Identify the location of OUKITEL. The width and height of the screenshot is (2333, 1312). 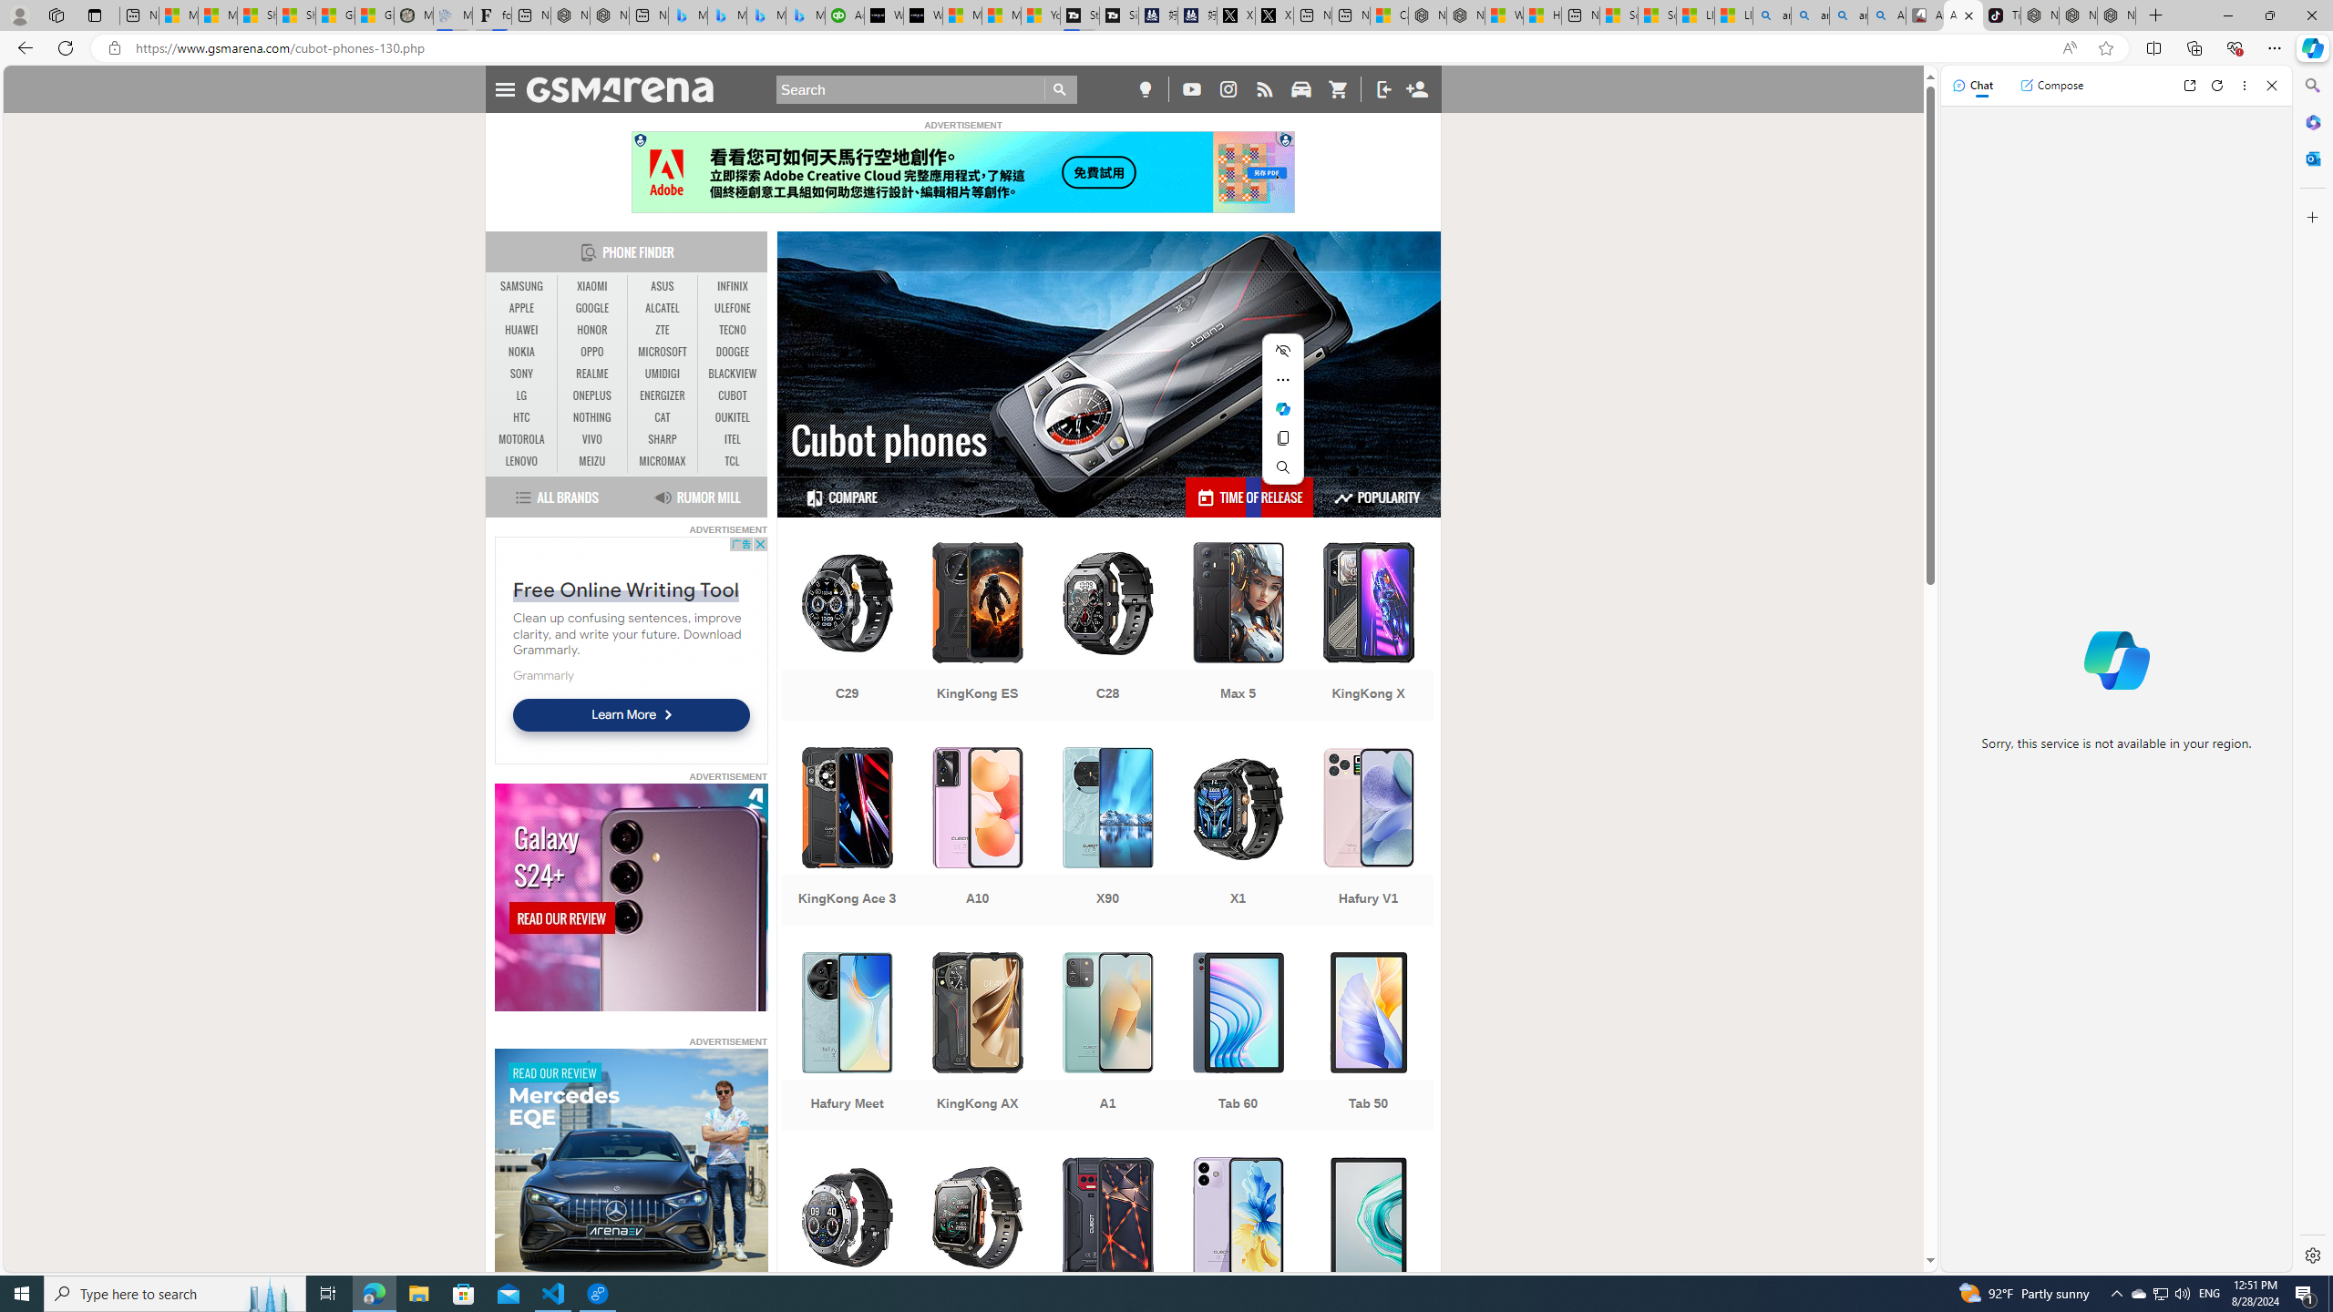
(733, 418).